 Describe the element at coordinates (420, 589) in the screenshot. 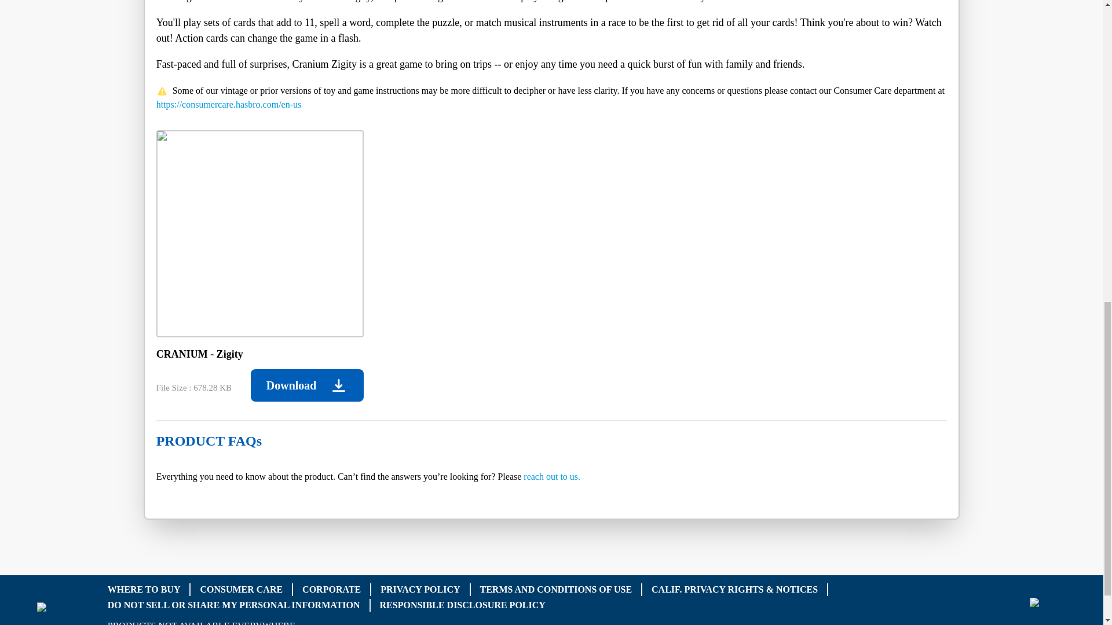

I see `PRIVACY POLICY` at that location.